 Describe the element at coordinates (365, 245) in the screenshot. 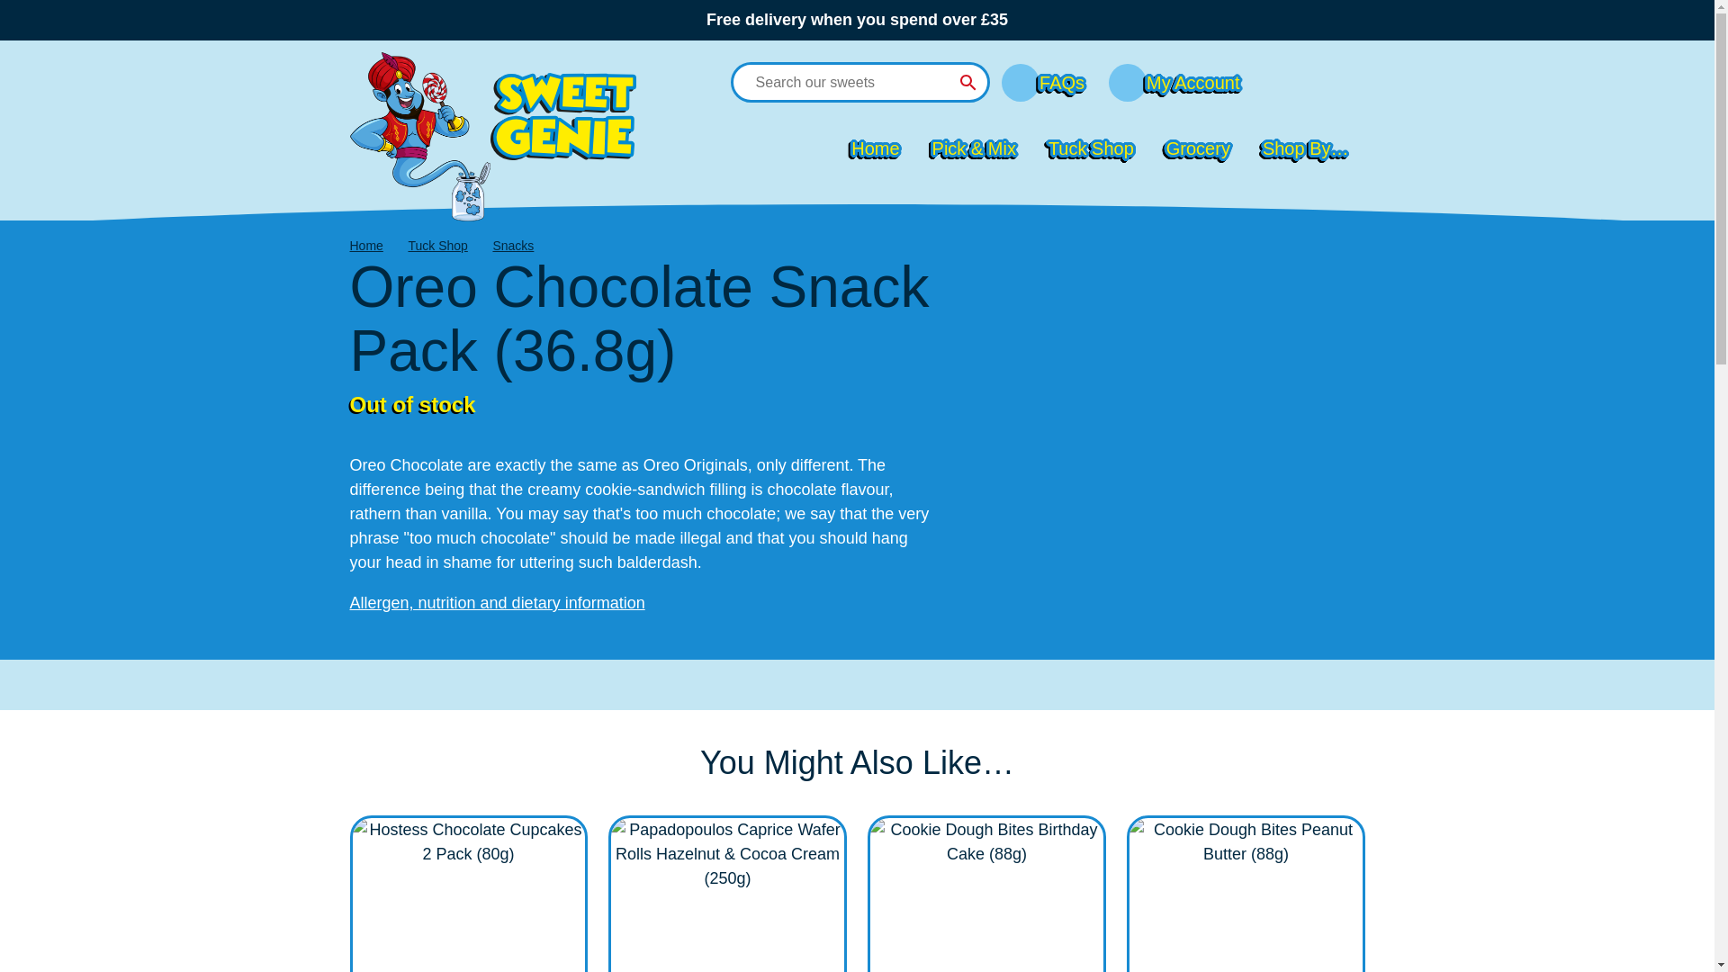

I see `Home` at that location.